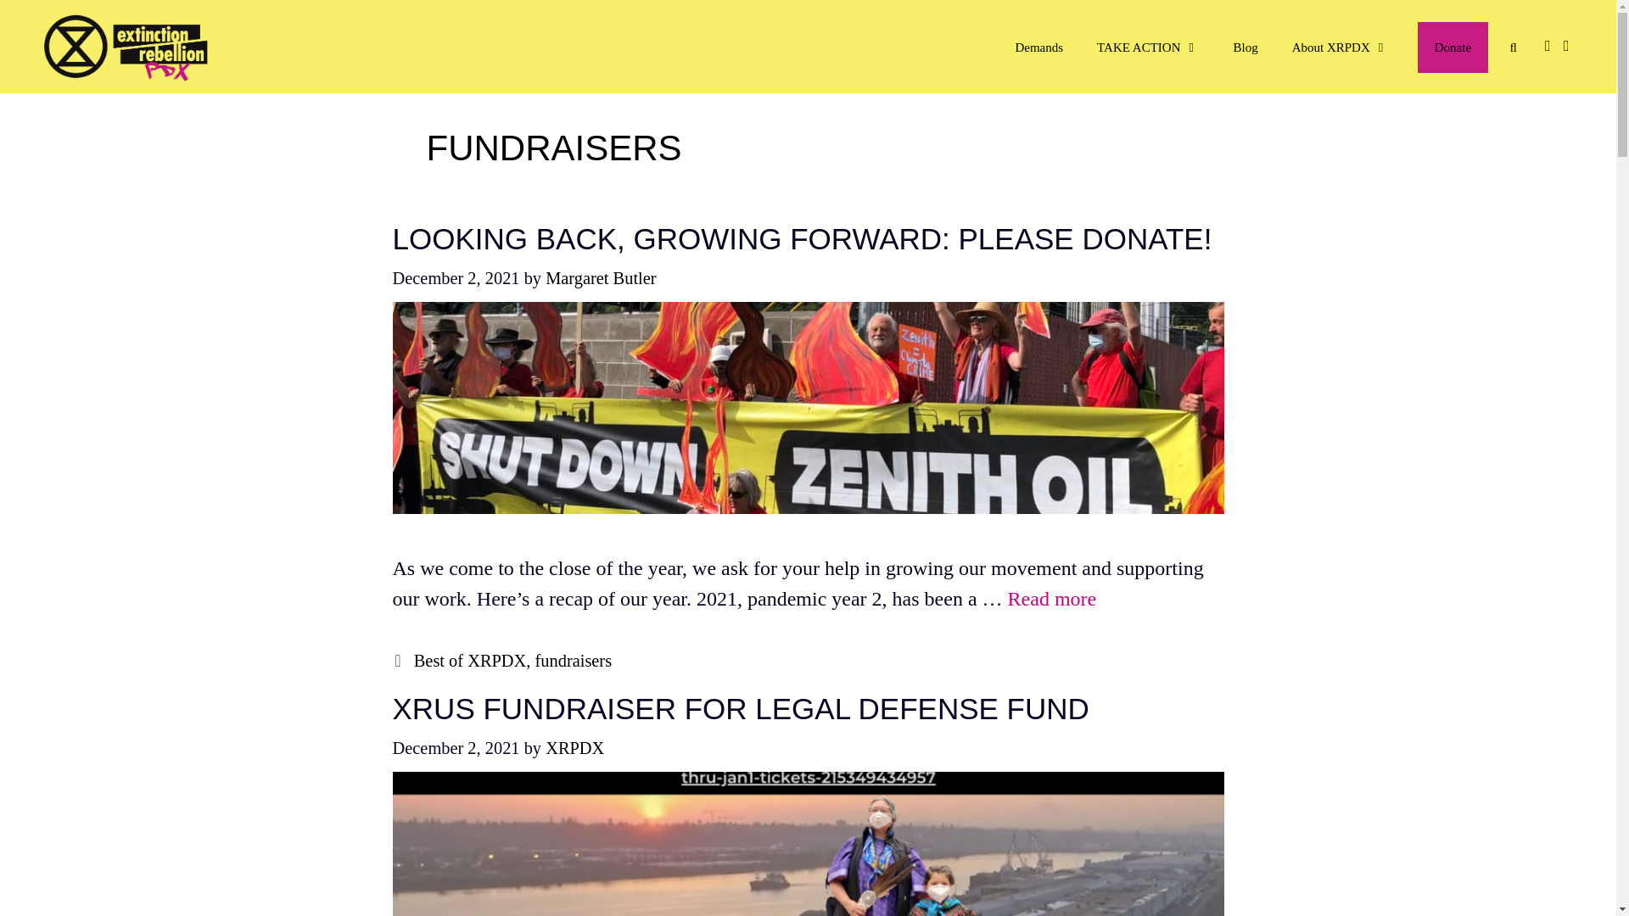  I want to click on fundraisers, so click(573, 660).